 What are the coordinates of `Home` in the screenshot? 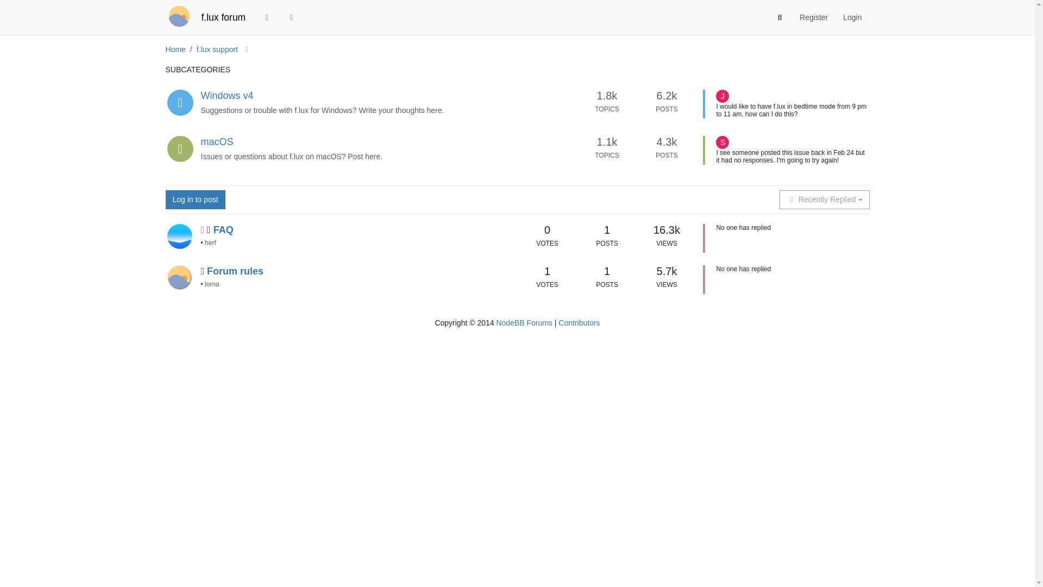 It's located at (175, 49).